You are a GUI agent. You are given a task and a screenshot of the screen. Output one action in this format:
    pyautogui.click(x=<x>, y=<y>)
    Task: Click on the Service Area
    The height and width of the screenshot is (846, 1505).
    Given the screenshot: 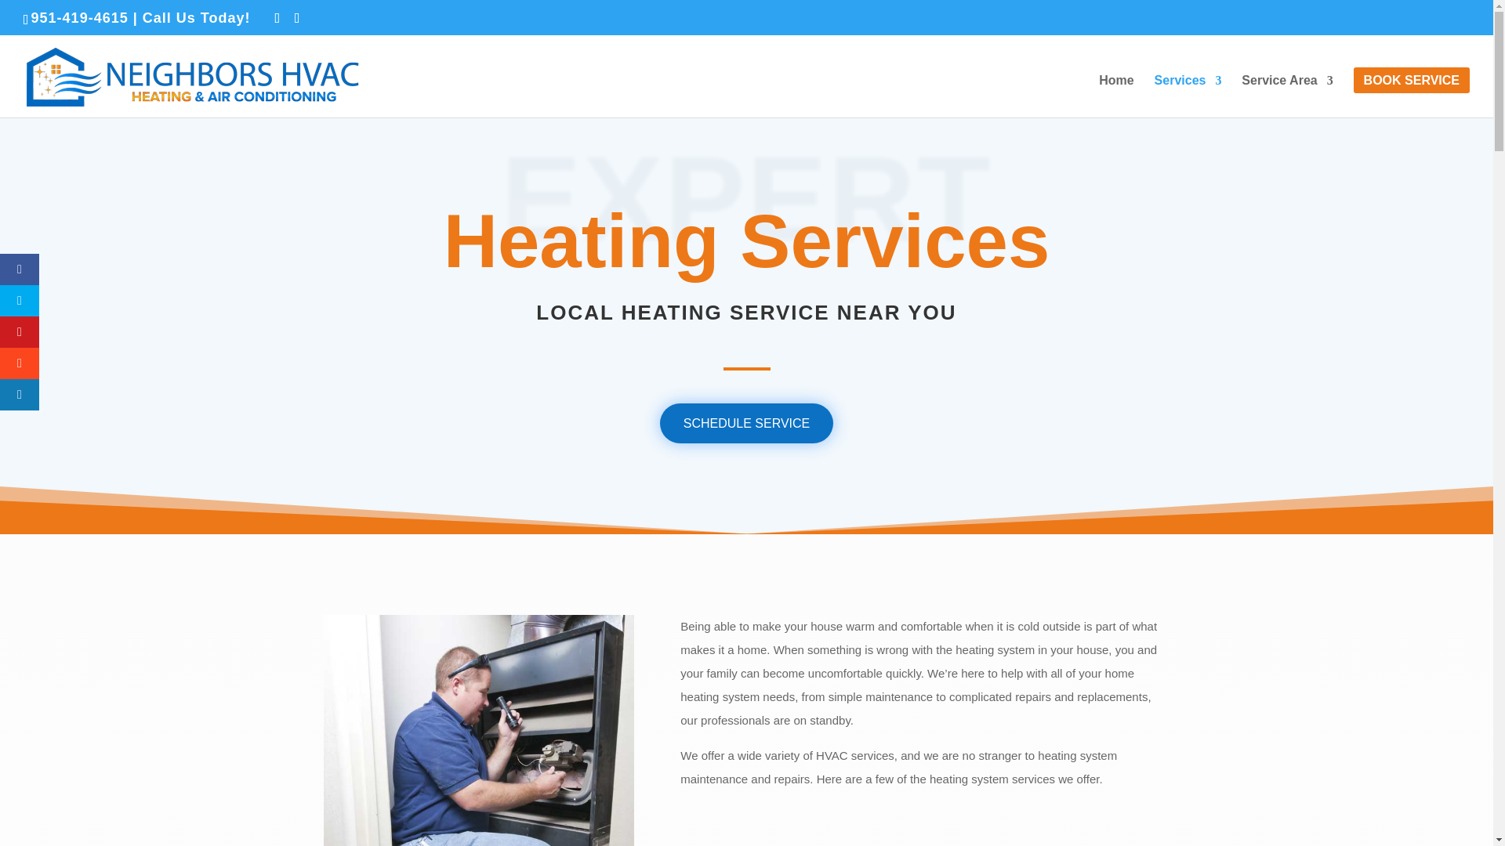 What is the action you would take?
    pyautogui.click(x=1287, y=96)
    